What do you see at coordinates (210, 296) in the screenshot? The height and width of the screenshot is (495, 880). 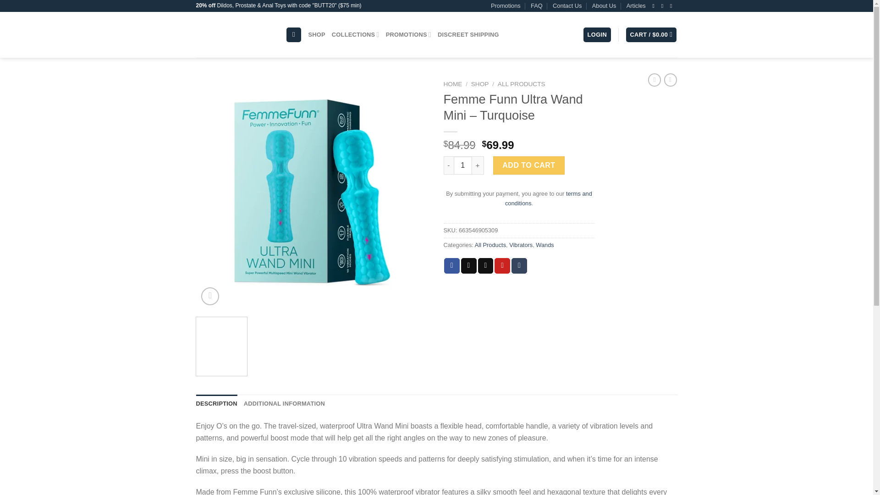 I see `Zoom` at bounding box center [210, 296].